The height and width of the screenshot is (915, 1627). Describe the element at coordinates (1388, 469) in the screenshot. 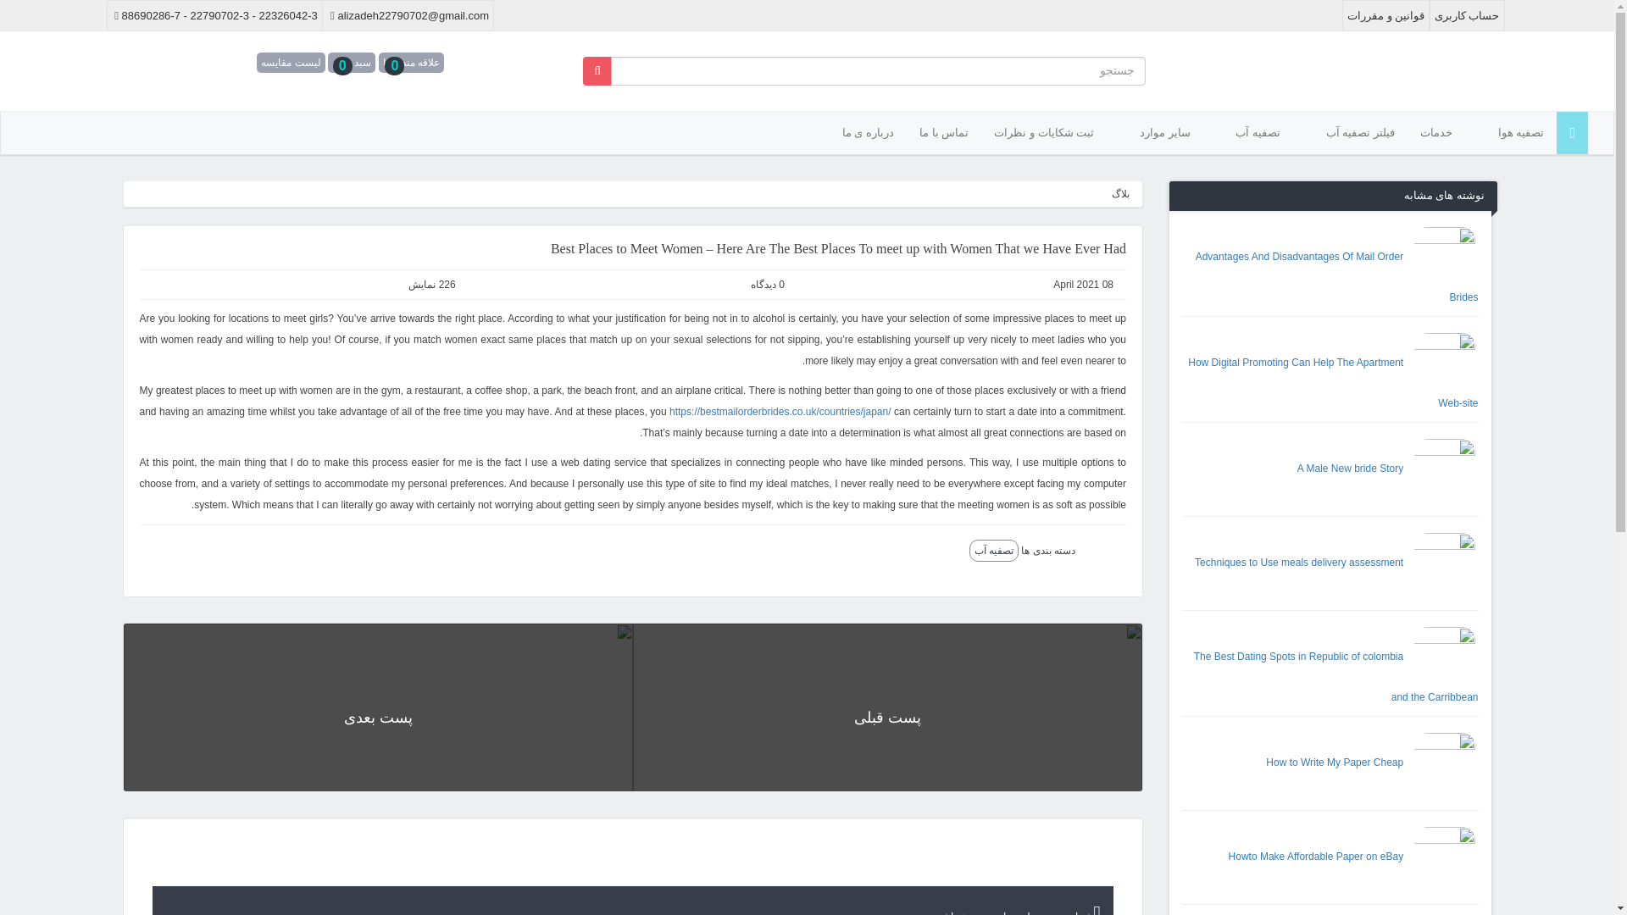

I see `A Male New bride Story` at that location.